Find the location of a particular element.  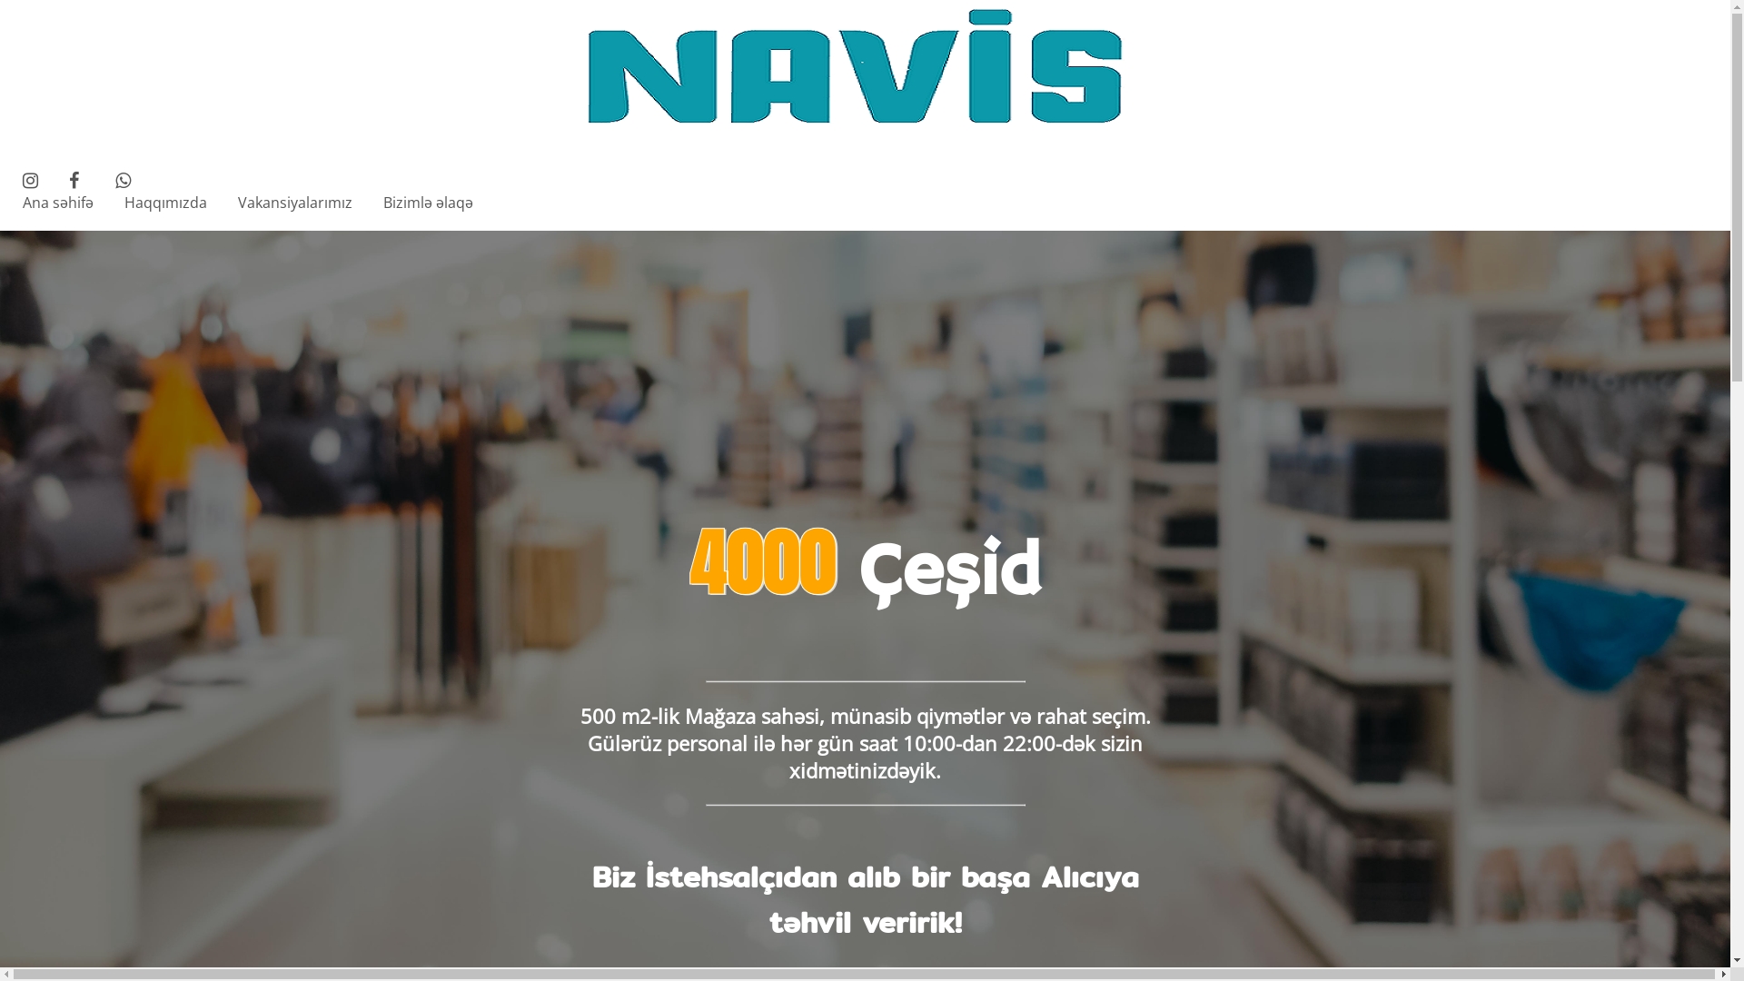

Navis.az is located at coordinates (867, 68).